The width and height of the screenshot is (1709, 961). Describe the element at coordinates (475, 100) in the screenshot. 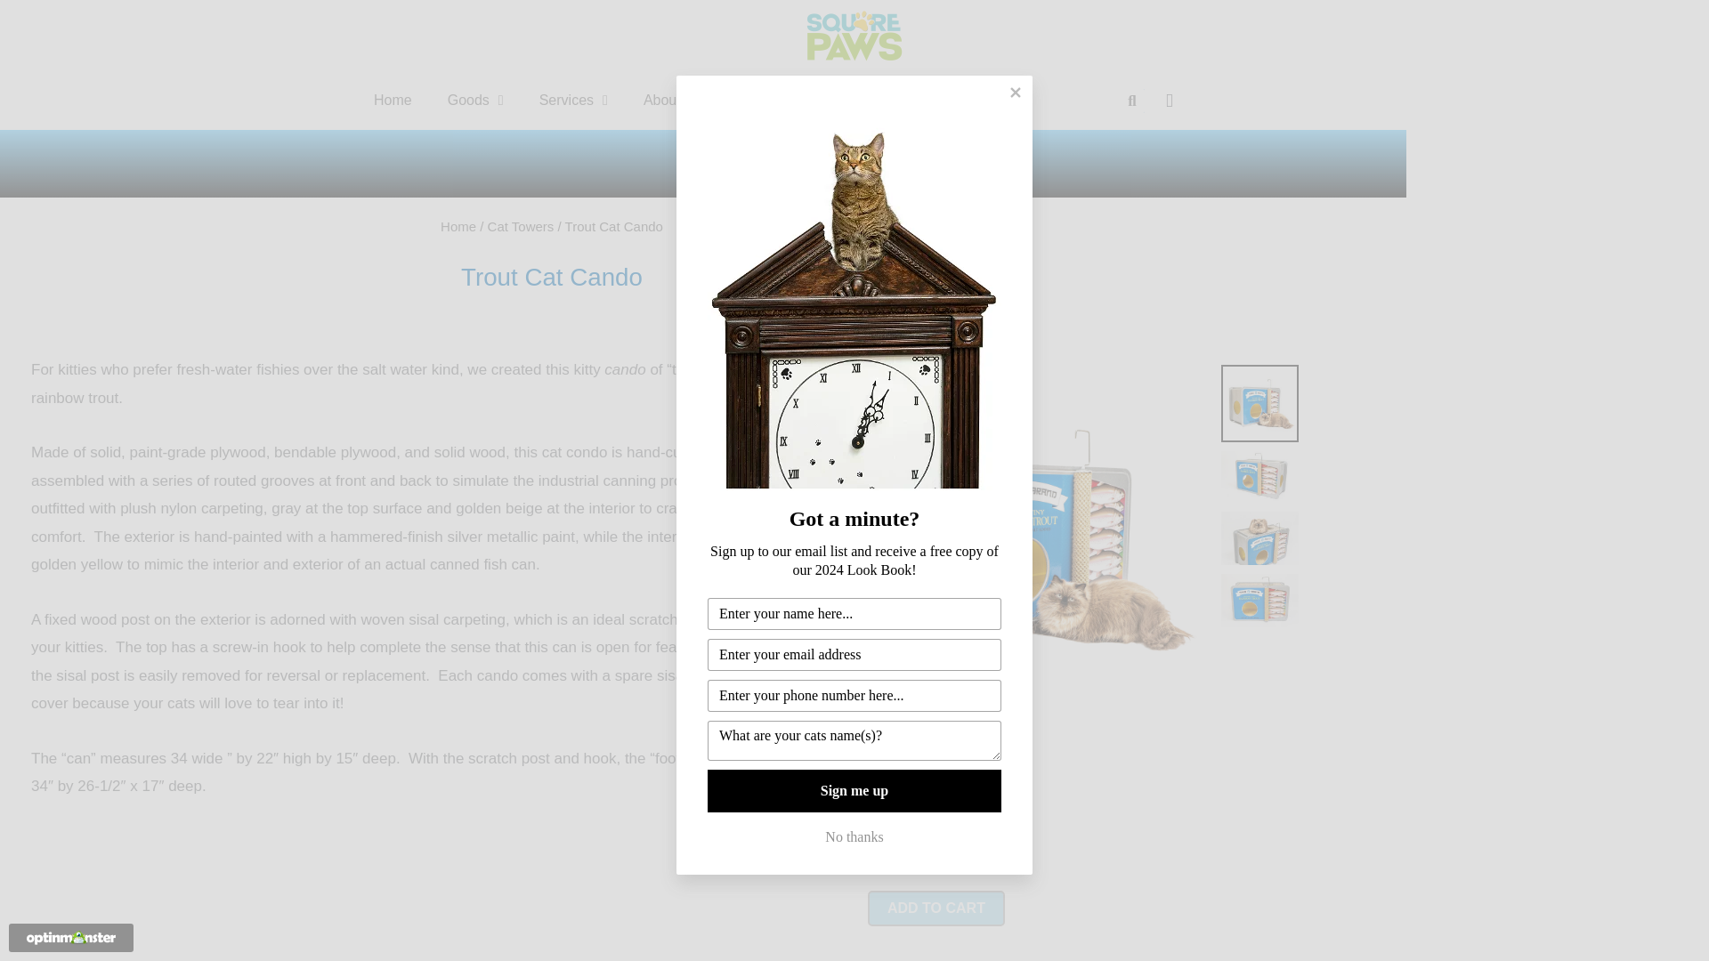

I see `Goods` at that location.